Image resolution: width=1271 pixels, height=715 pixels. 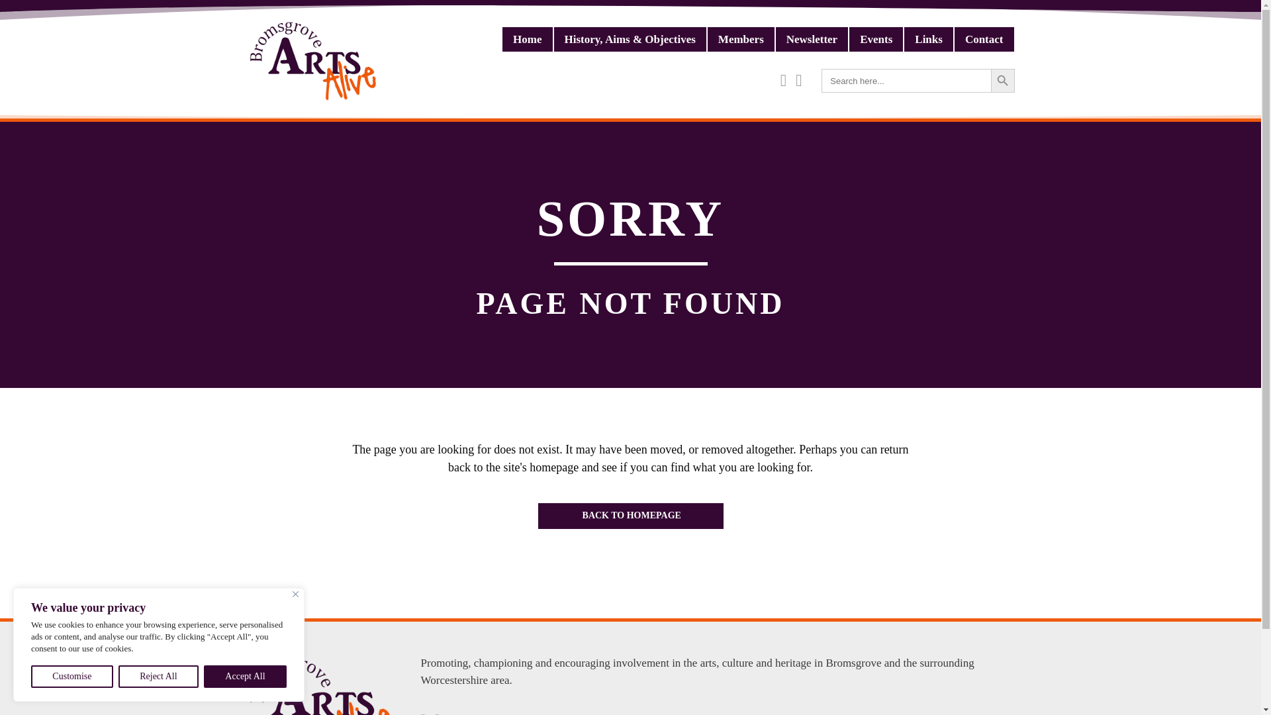 I want to click on bromsgrove-Arts-Alive-logo-cropped, so click(x=320, y=685).